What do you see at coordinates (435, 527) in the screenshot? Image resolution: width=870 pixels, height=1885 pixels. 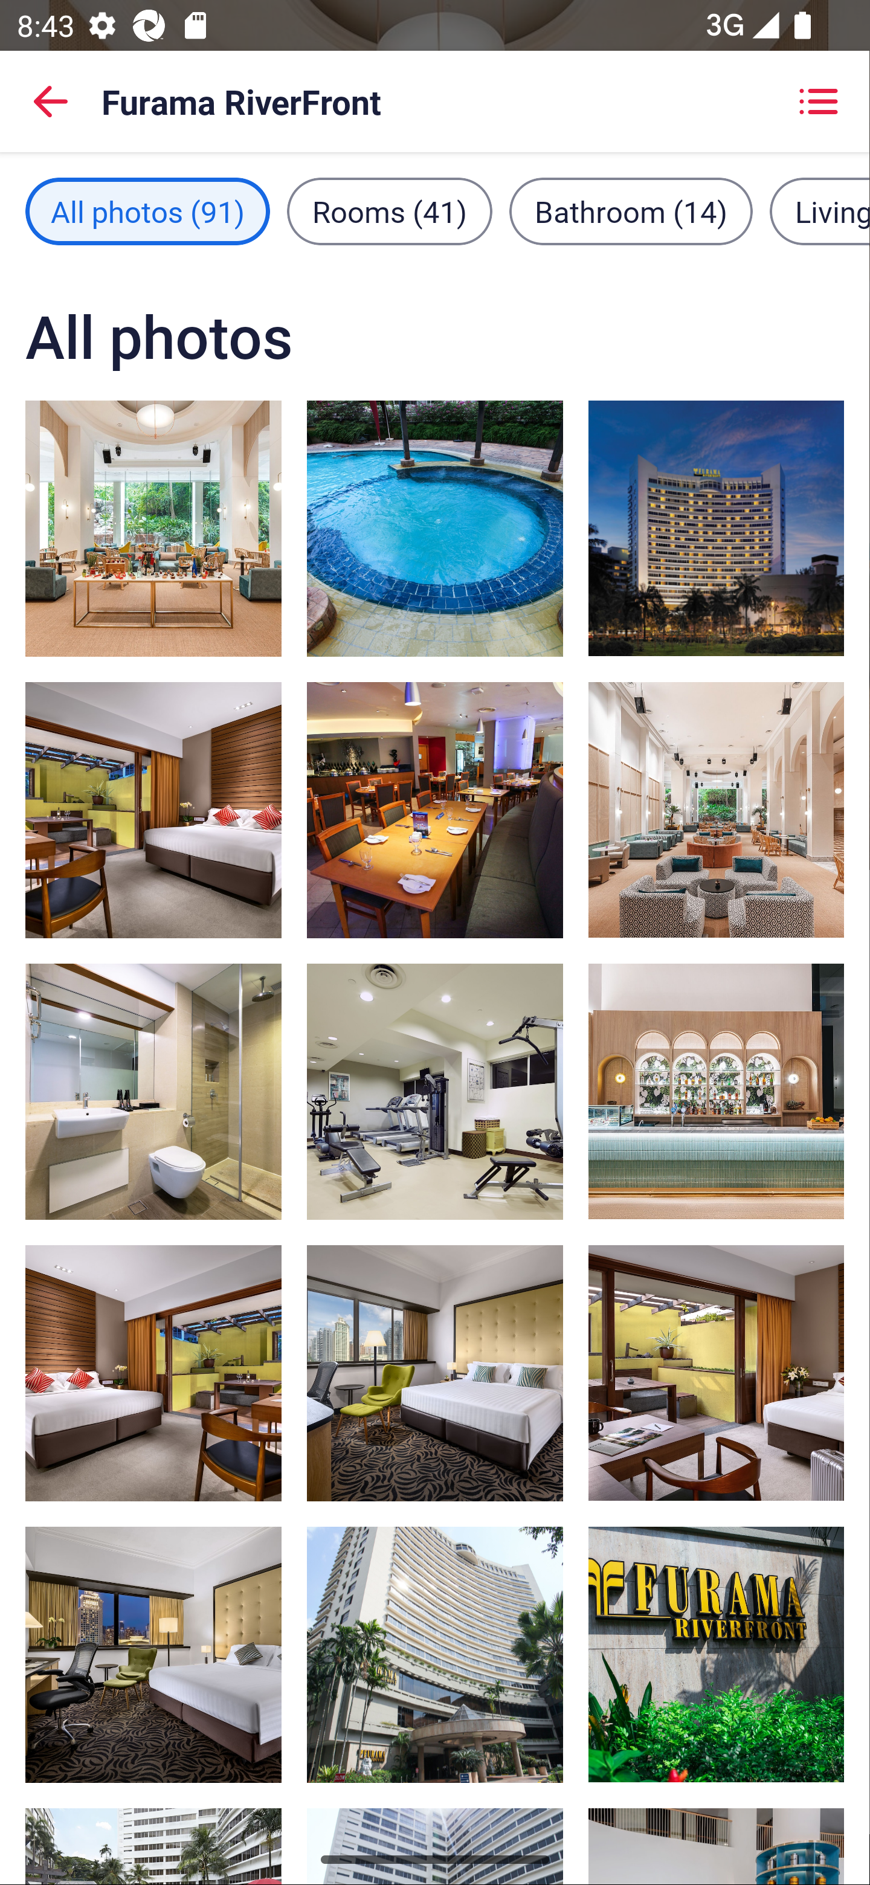 I see `Spa, image` at bounding box center [435, 527].